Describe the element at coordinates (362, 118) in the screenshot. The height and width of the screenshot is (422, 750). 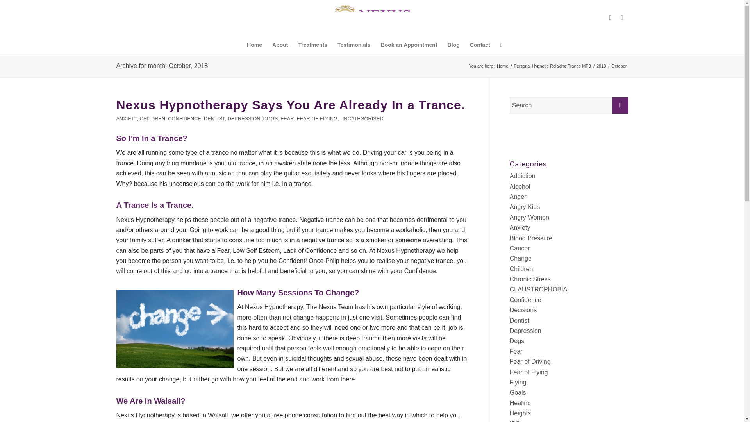
I see `UNCATEGORISED` at that location.